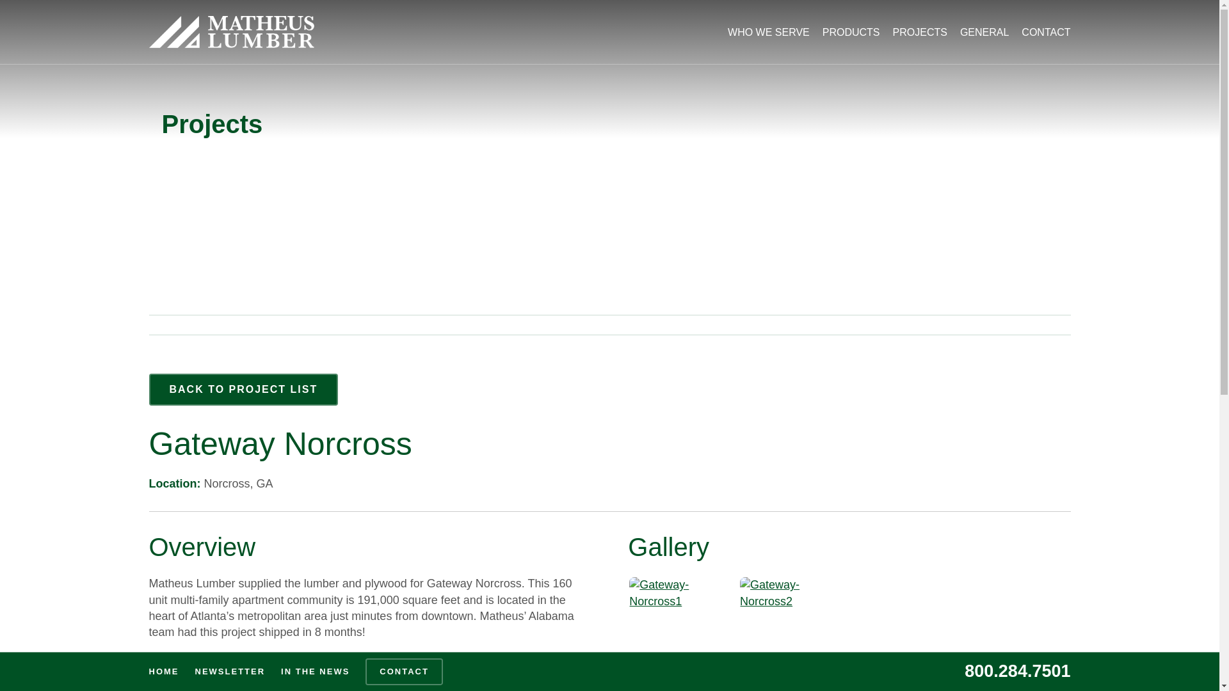  What do you see at coordinates (978, 32) in the screenshot?
I see `GENERAL` at bounding box center [978, 32].